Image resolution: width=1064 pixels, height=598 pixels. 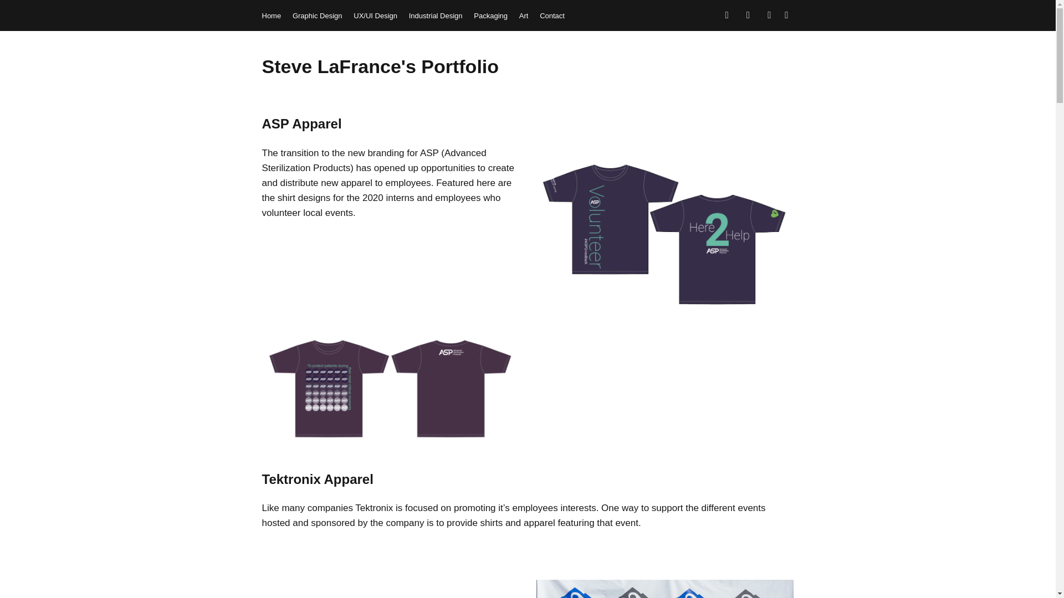 What do you see at coordinates (490, 16) in the screenshot?
I see `Packaging` at bounding box center [490, 16].